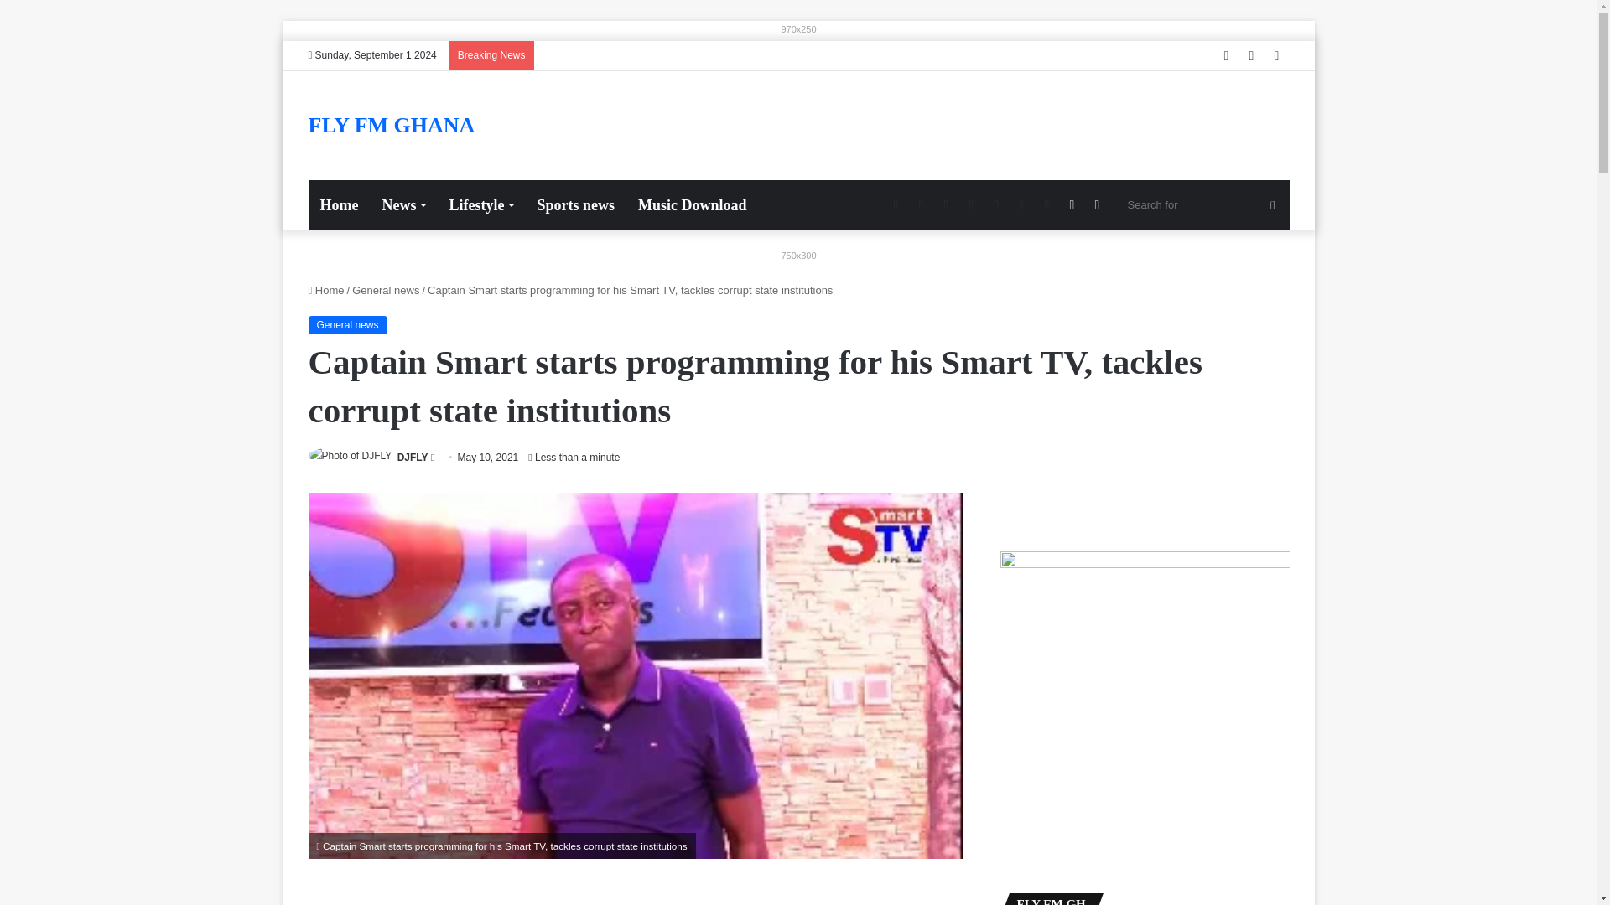 This screenshot has width=1610, height=905. I want to click on Search for, so click(1204, 204).